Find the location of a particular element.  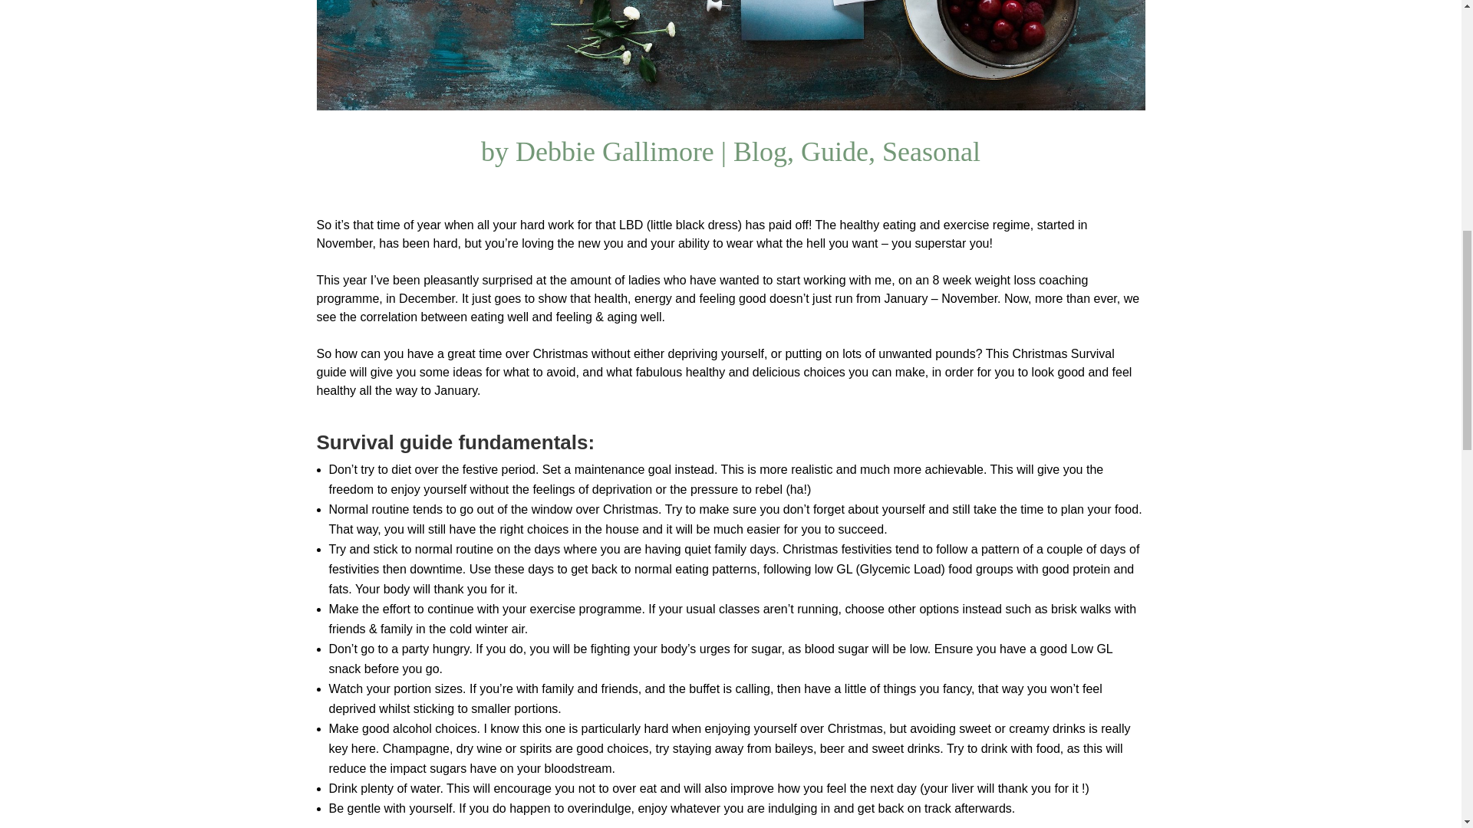

Debbie Gallimore is located at coordinates (615, 152).